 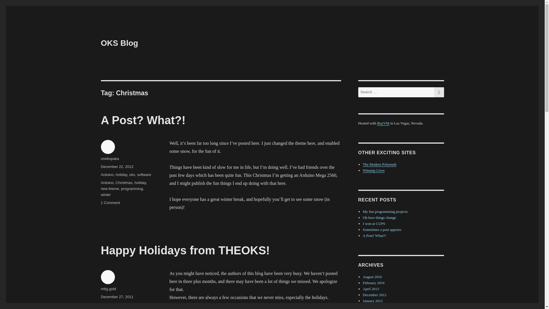 What do you see at coordinates (106, 195) in the screenshot?
I see `winter` at bounding box center [106, 195].